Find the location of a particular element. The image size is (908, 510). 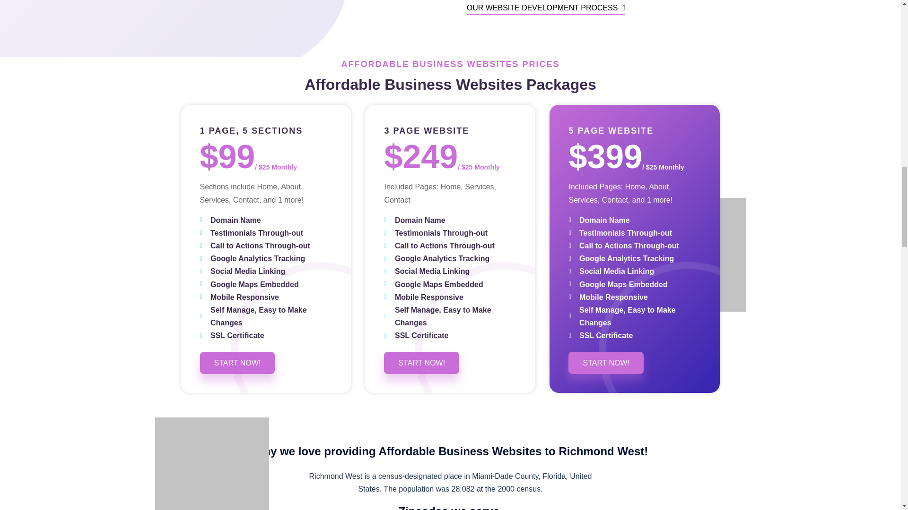

START NOW! is located at coordinates (422, 363).